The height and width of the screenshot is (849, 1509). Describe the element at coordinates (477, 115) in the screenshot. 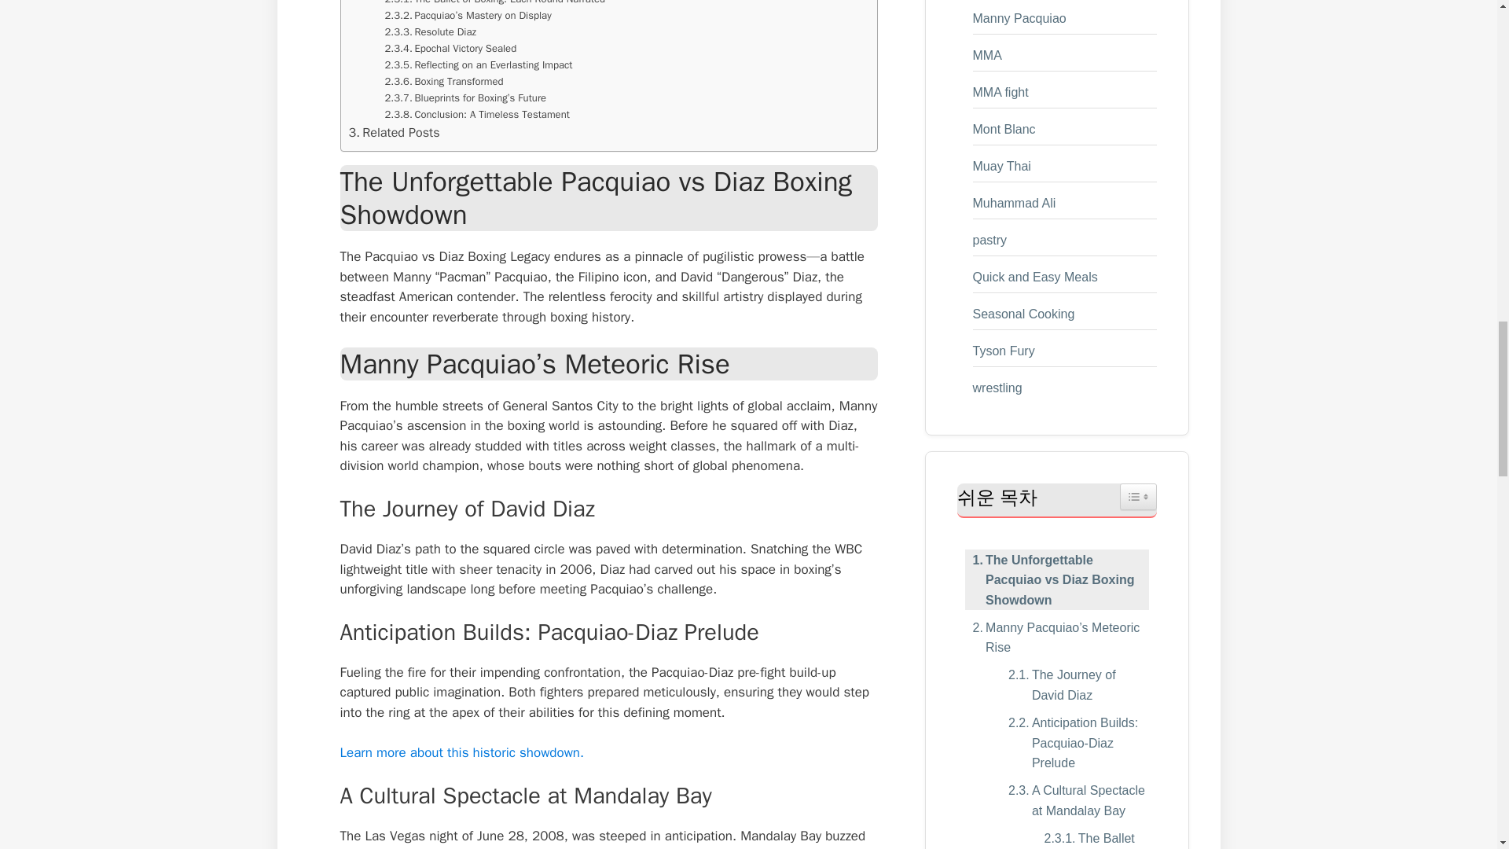

I see `Conclusion: A Timeless Testament` at that location.